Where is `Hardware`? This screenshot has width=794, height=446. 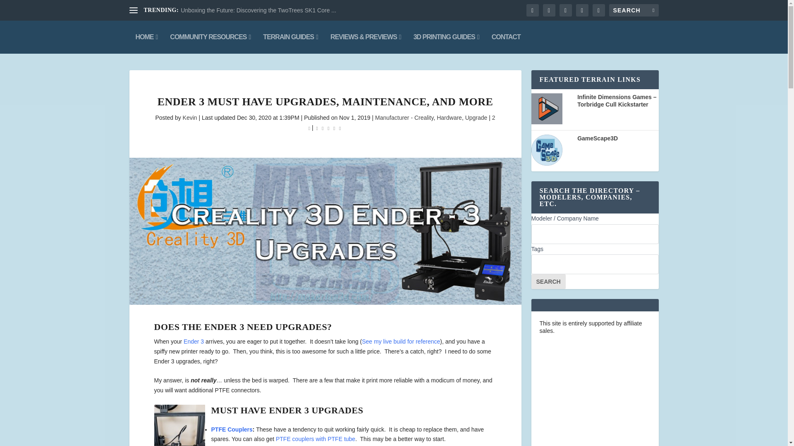
Hardware is located at coordinates (449, 117).